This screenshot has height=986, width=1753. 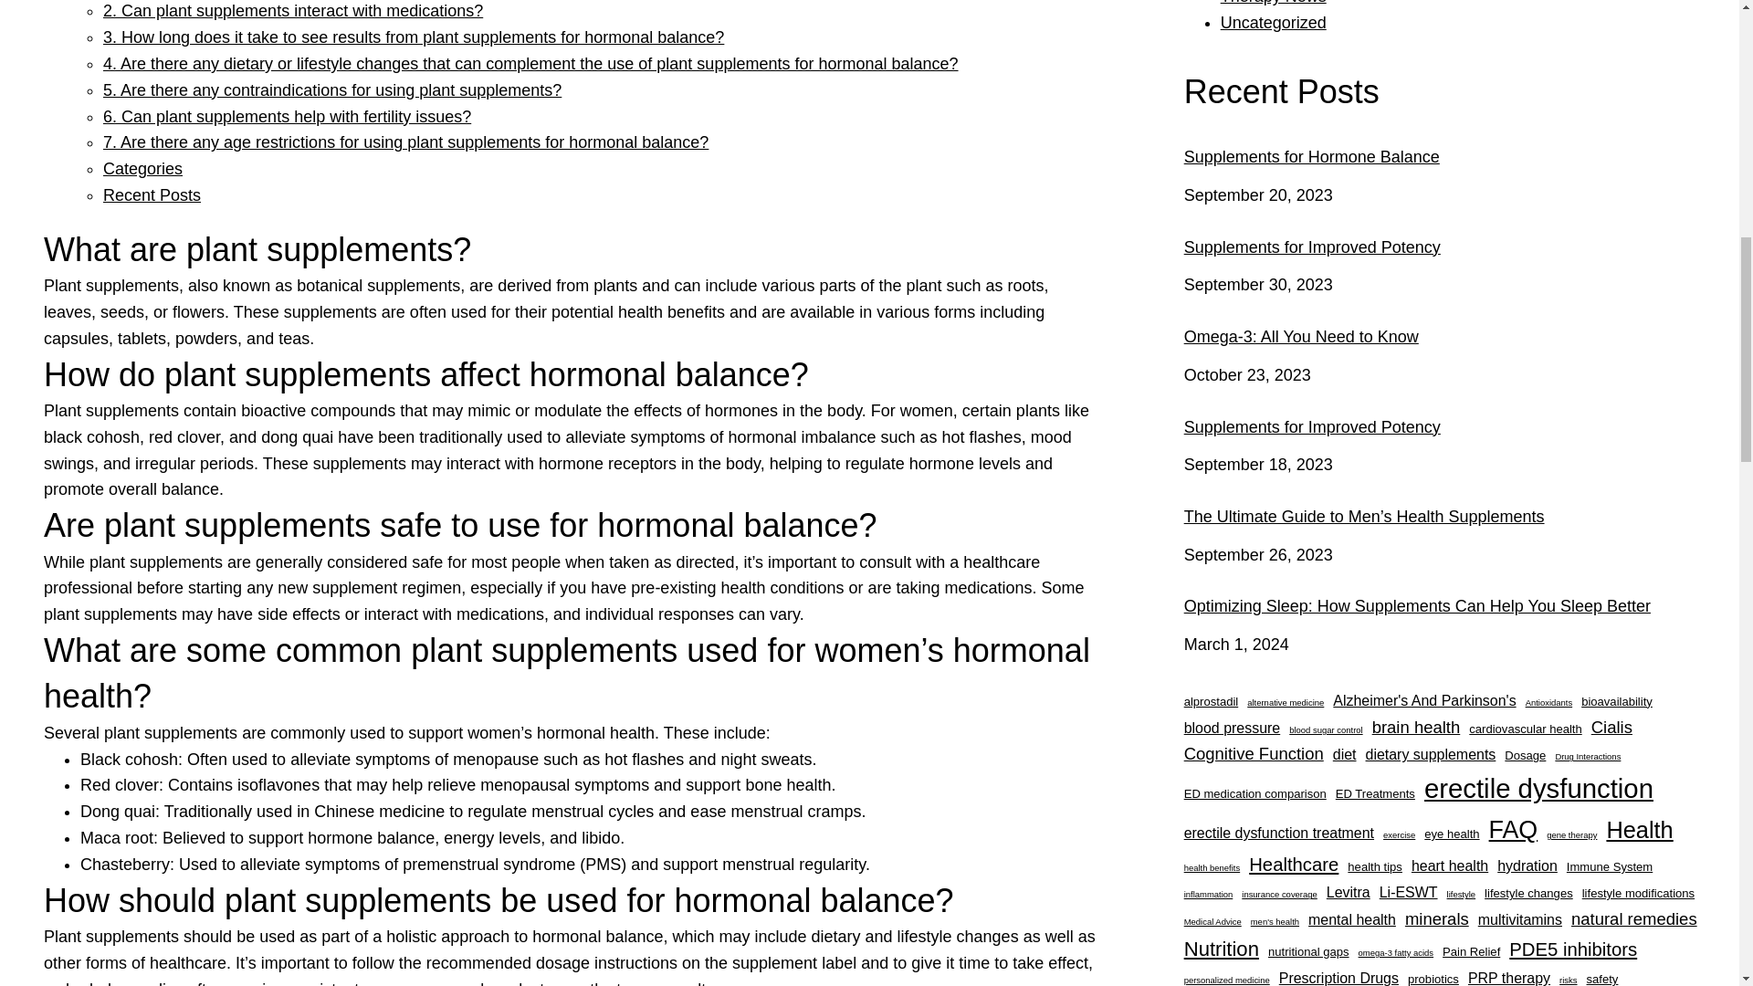 I want to click on Supplements for Improved Potency, so click(x=1447, y=427).